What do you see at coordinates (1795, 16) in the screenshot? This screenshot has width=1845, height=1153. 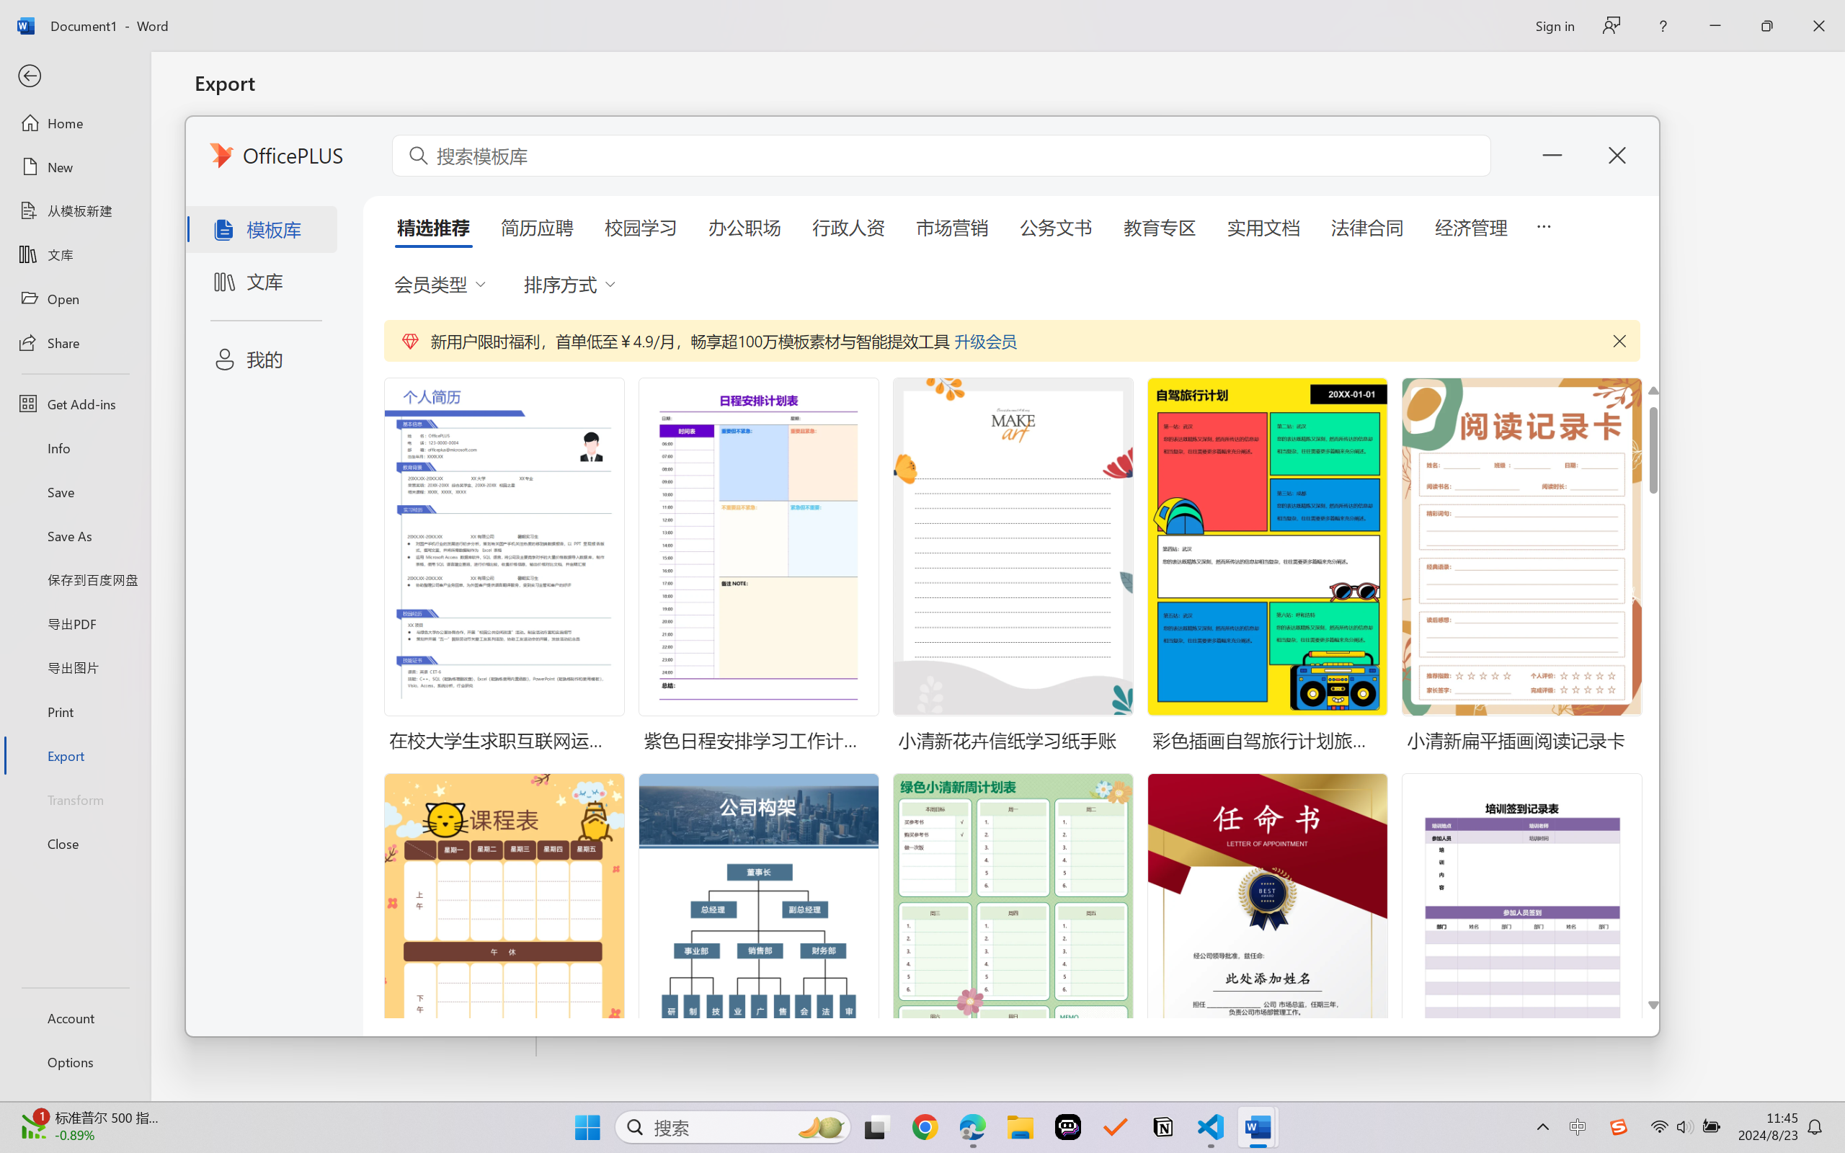 I see `Restore` at bounding box center [1795, 16].